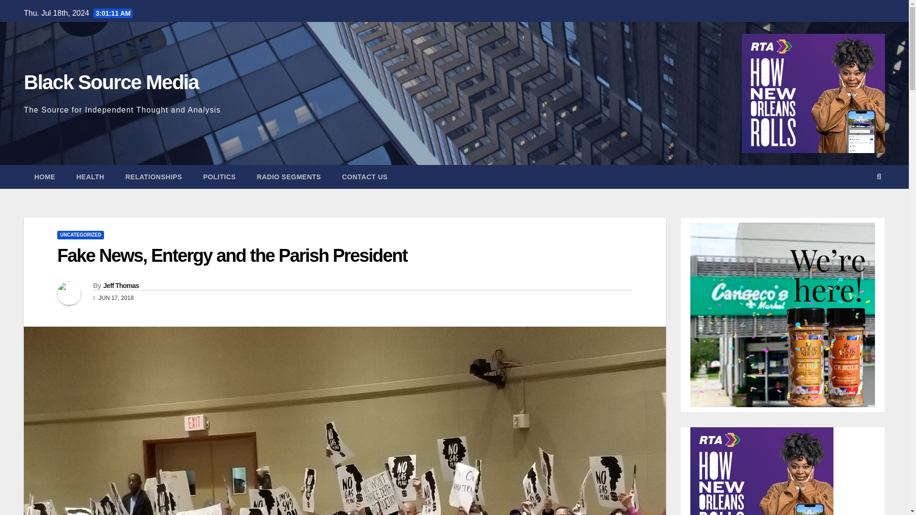 The height and width of the screenshot is (515, 916). What do you see at coordinates (45, 176) in the screenshot?
I see `Home` at bounding box center [45, 176].